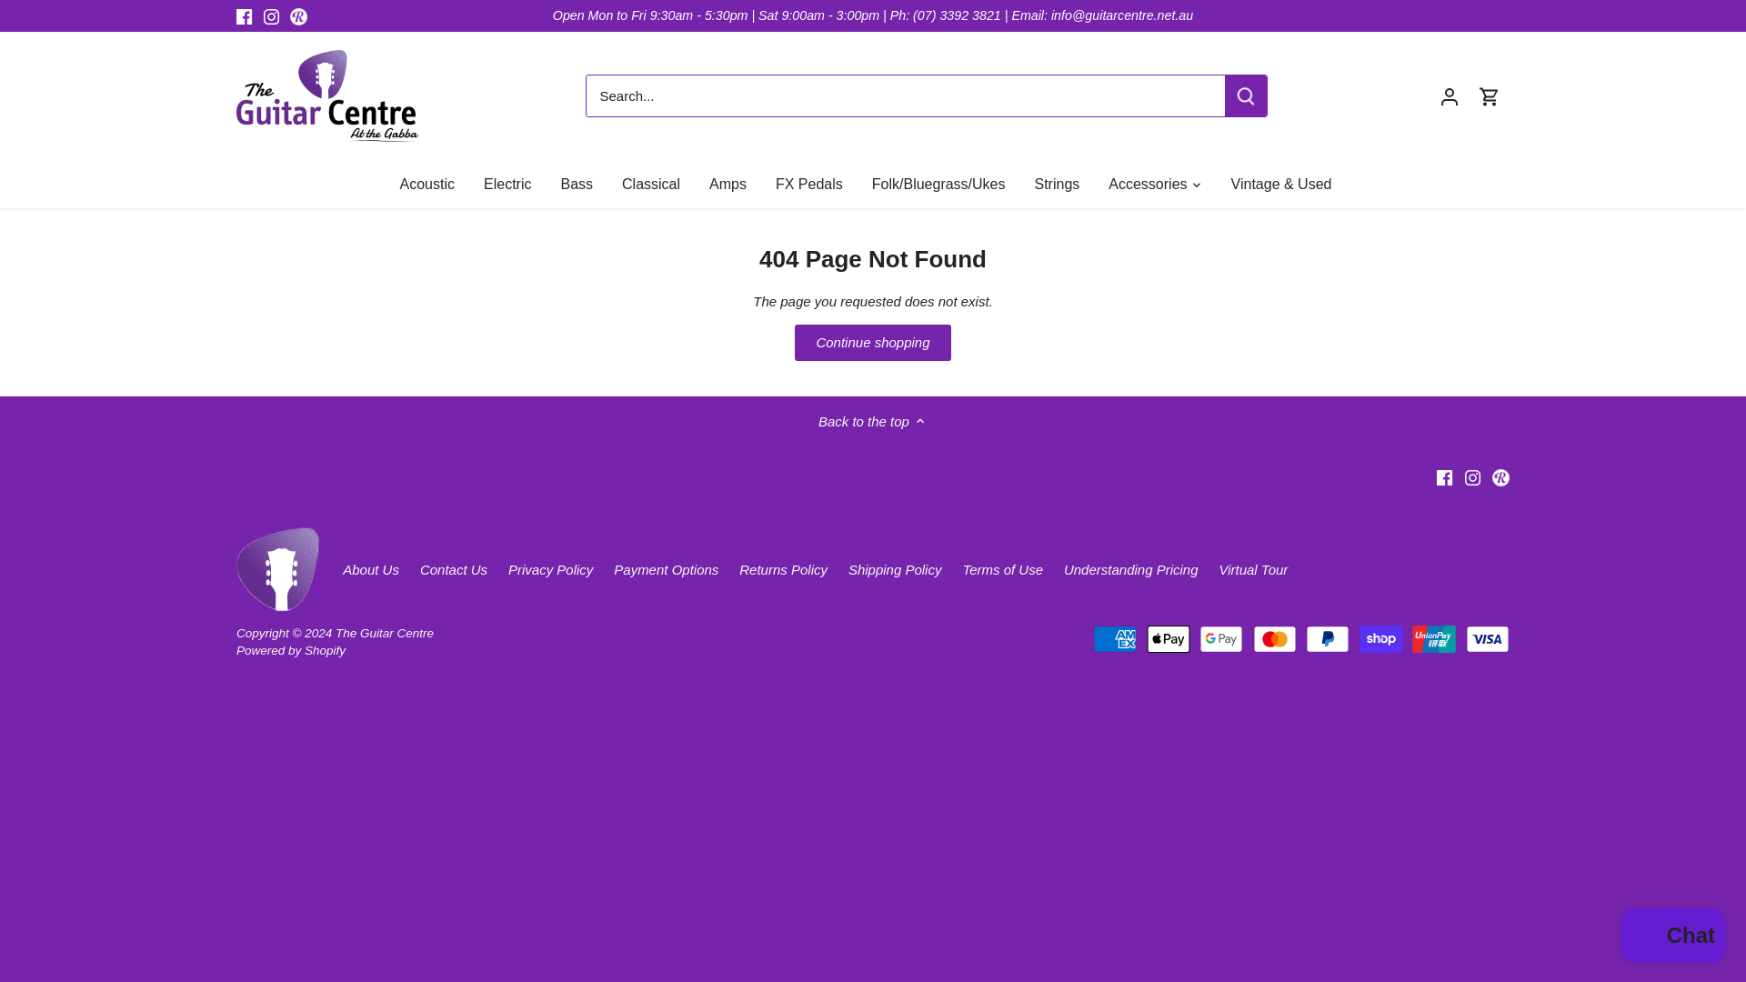 This screenshot has width=1746, height=982. Describe the element at coordinates (435, 184) in the screenshot. I see `Acoustic` at that location.